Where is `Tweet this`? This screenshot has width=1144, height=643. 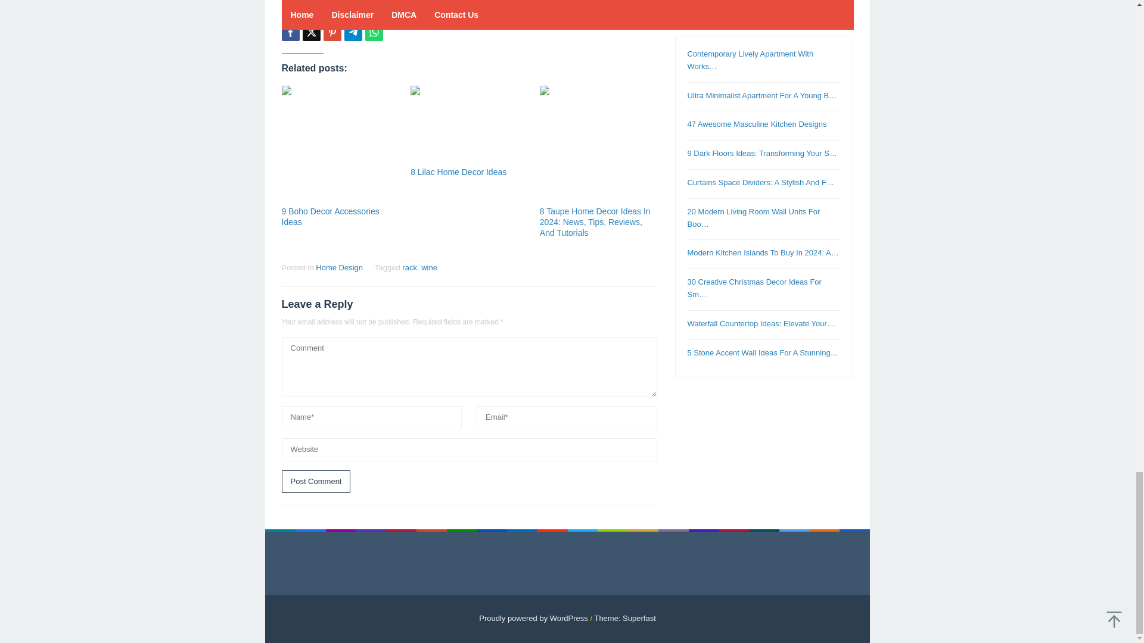
Tweet this is located at coordinates (311, 32).